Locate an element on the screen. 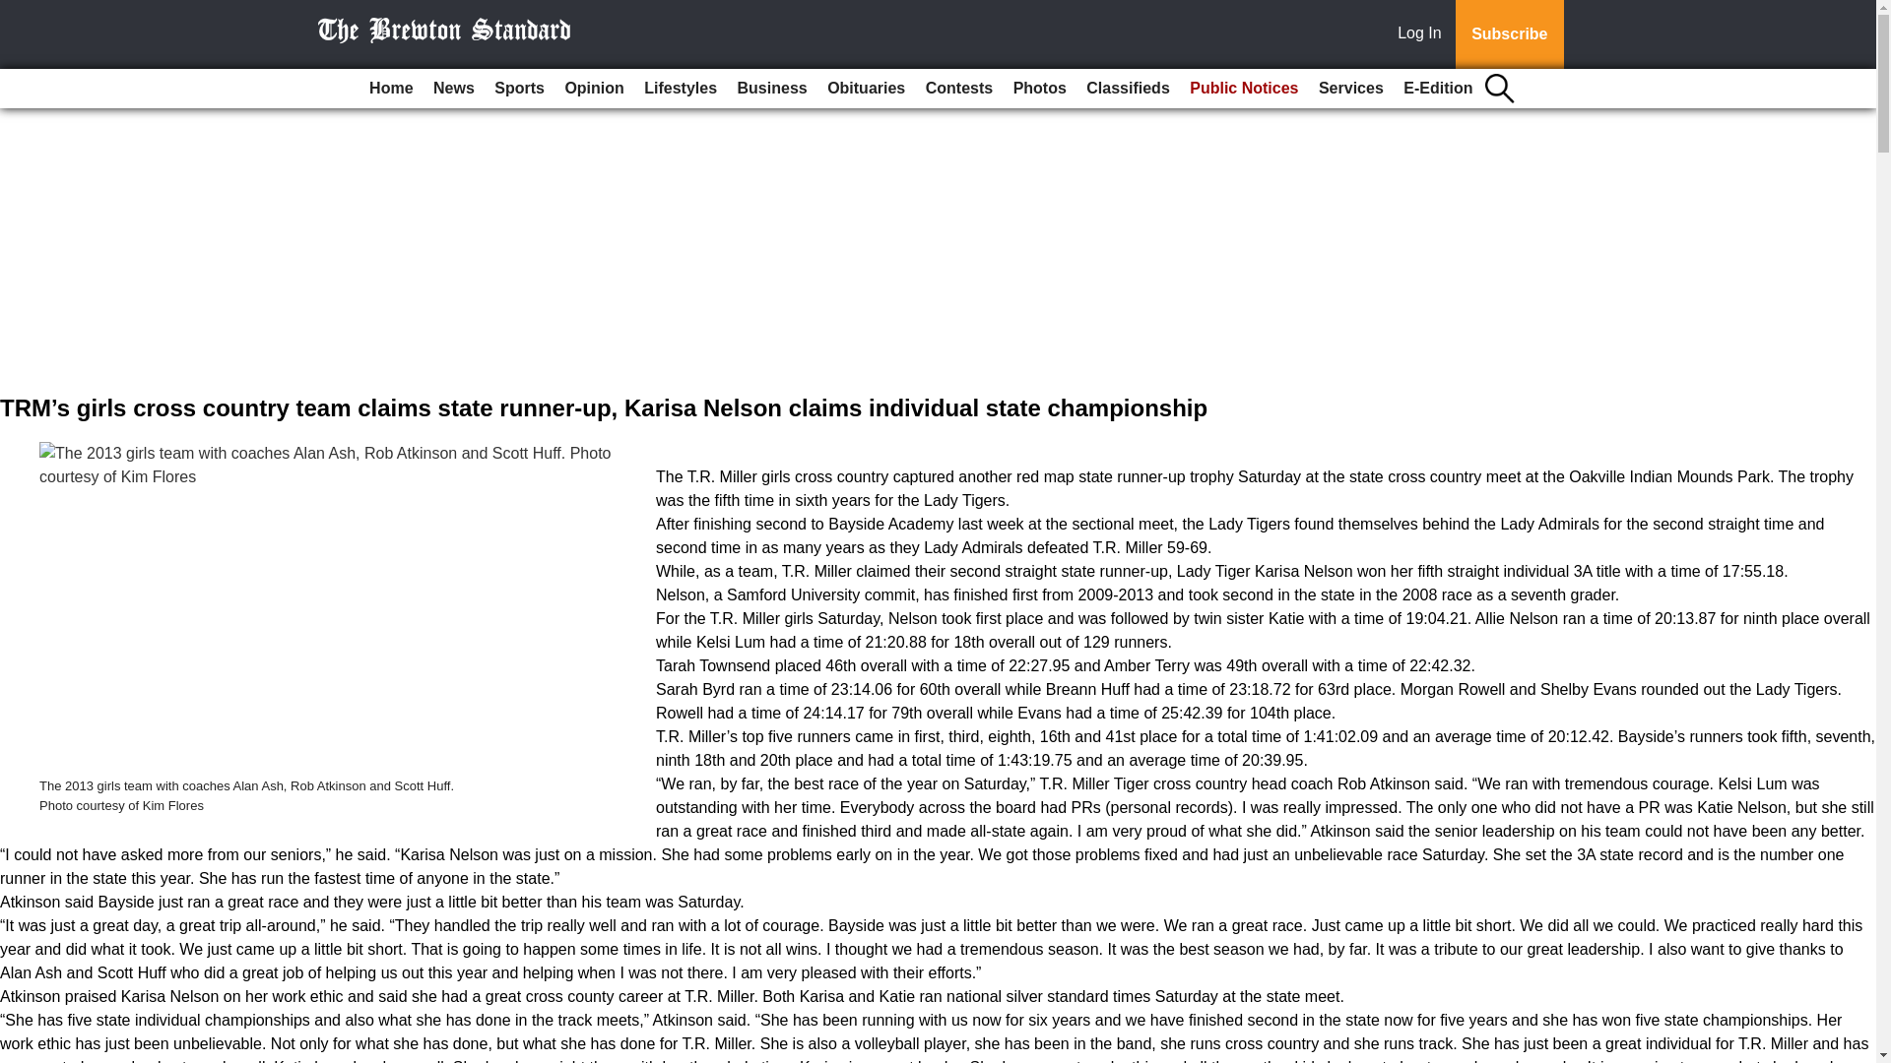  Go is located at coordinates (18, 12).